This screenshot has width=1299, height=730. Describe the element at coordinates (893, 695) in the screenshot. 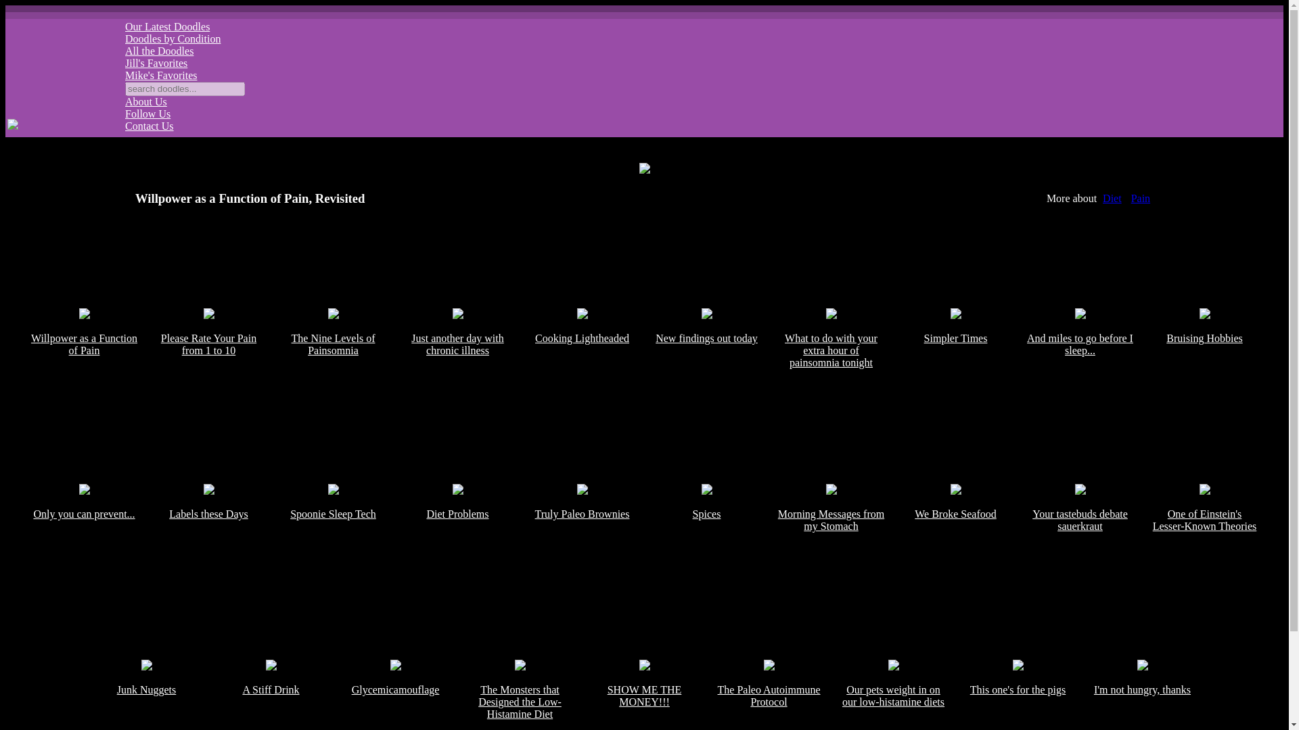

I see `Our pets weight in on our low-histamine diets` at that location.